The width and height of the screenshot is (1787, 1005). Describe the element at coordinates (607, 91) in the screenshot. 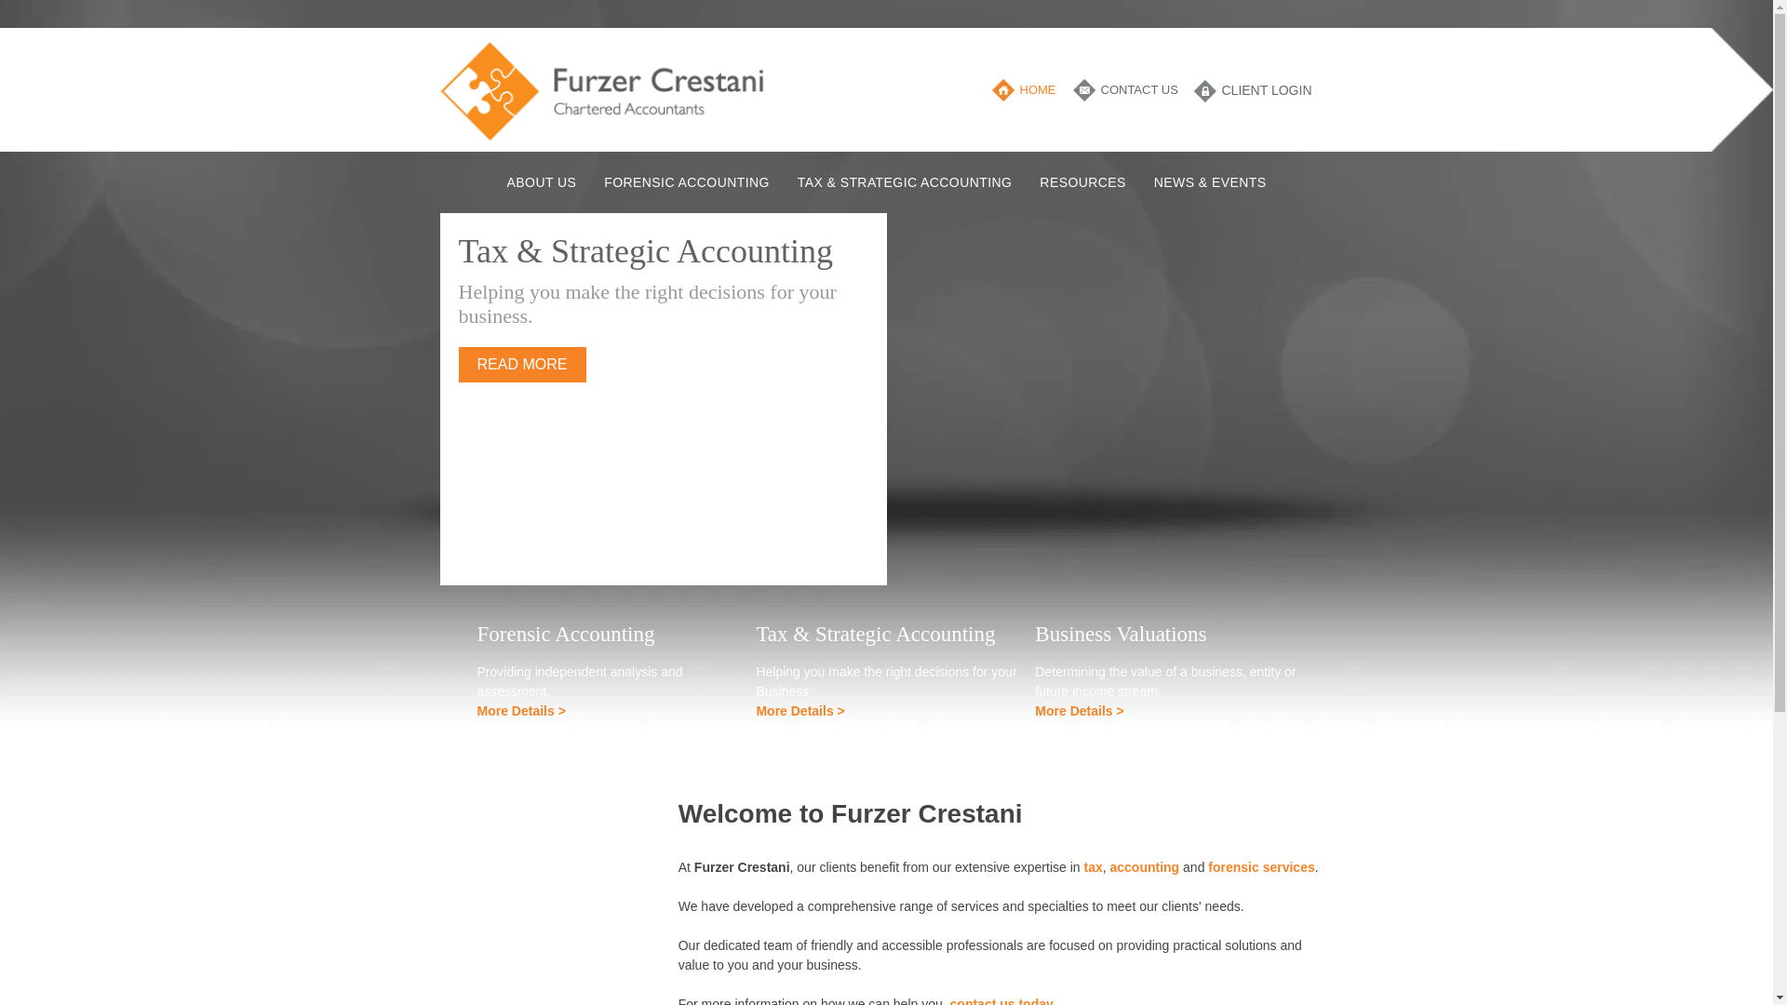

I see `FURZER CRESTANI` at that location.